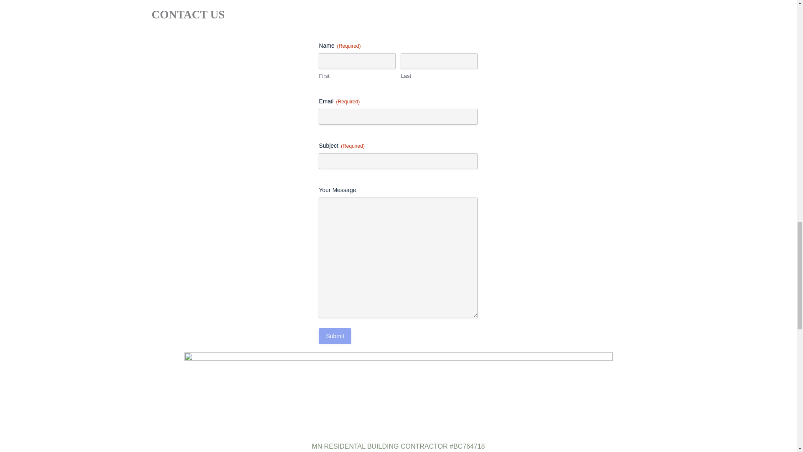 The height and width of the screenshot is (452, 803). I want to click on Submit, so click(335, 336).